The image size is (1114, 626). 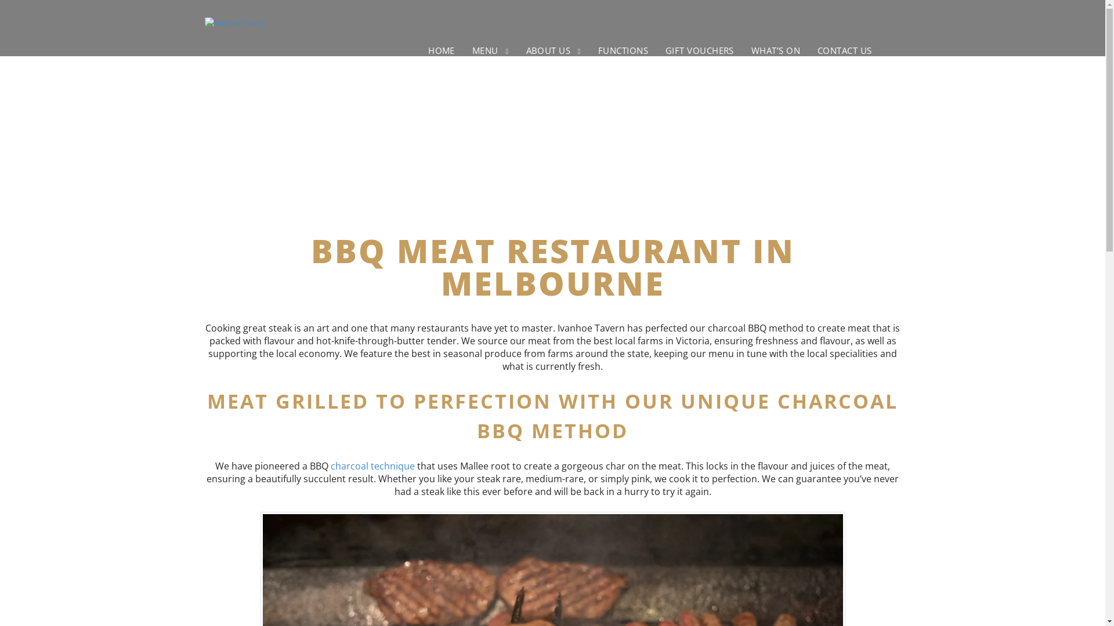 What do you see at coordinates (554, 50) in the screenshot?
I see `ABOUT US` at bounding box center [554, 50].